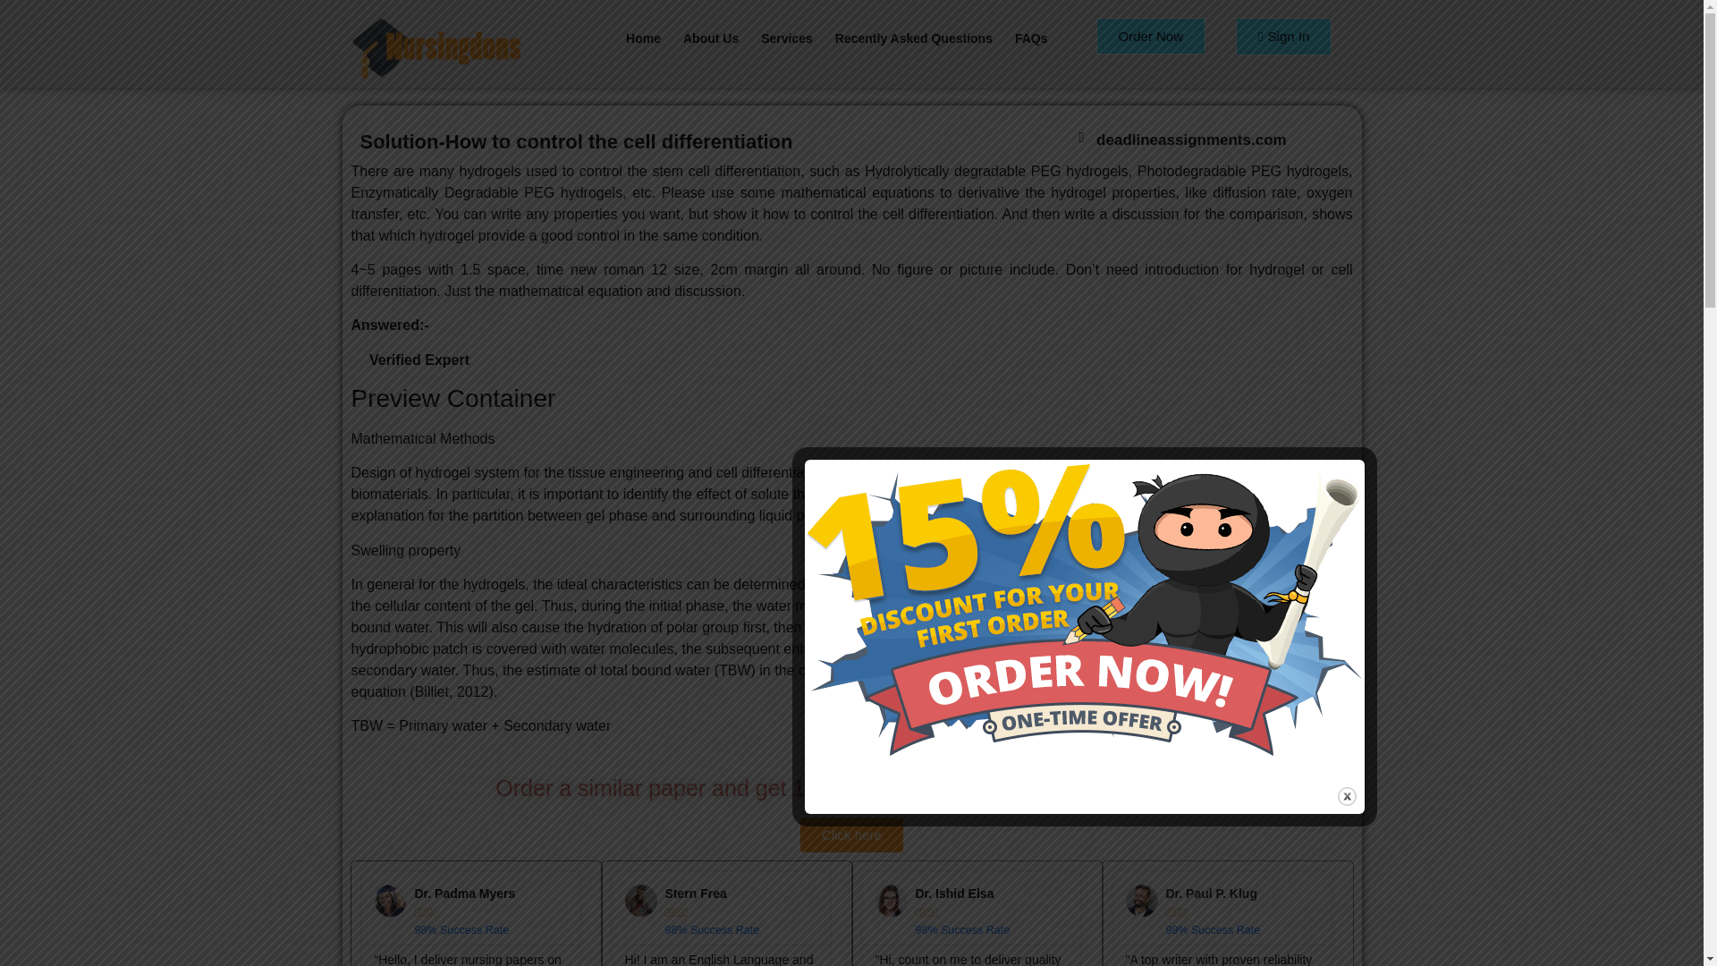 Image resolution: width=1717 pixels, height=966 pixels. What do you see at coordinates (1284, 36) in the screenshot?
I see `Sign In` at bounding box center [1284, 36].